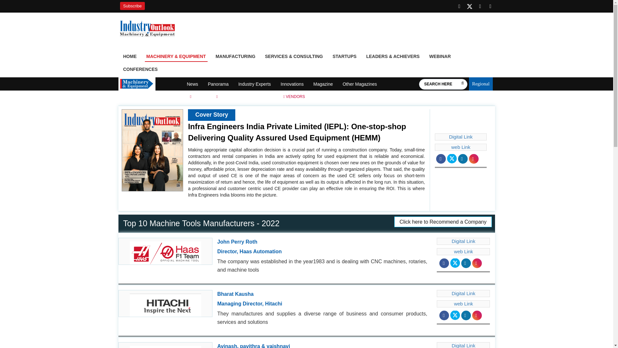 The image size is (618, 348). I want to click on STARTUPS, so click(344, 57).